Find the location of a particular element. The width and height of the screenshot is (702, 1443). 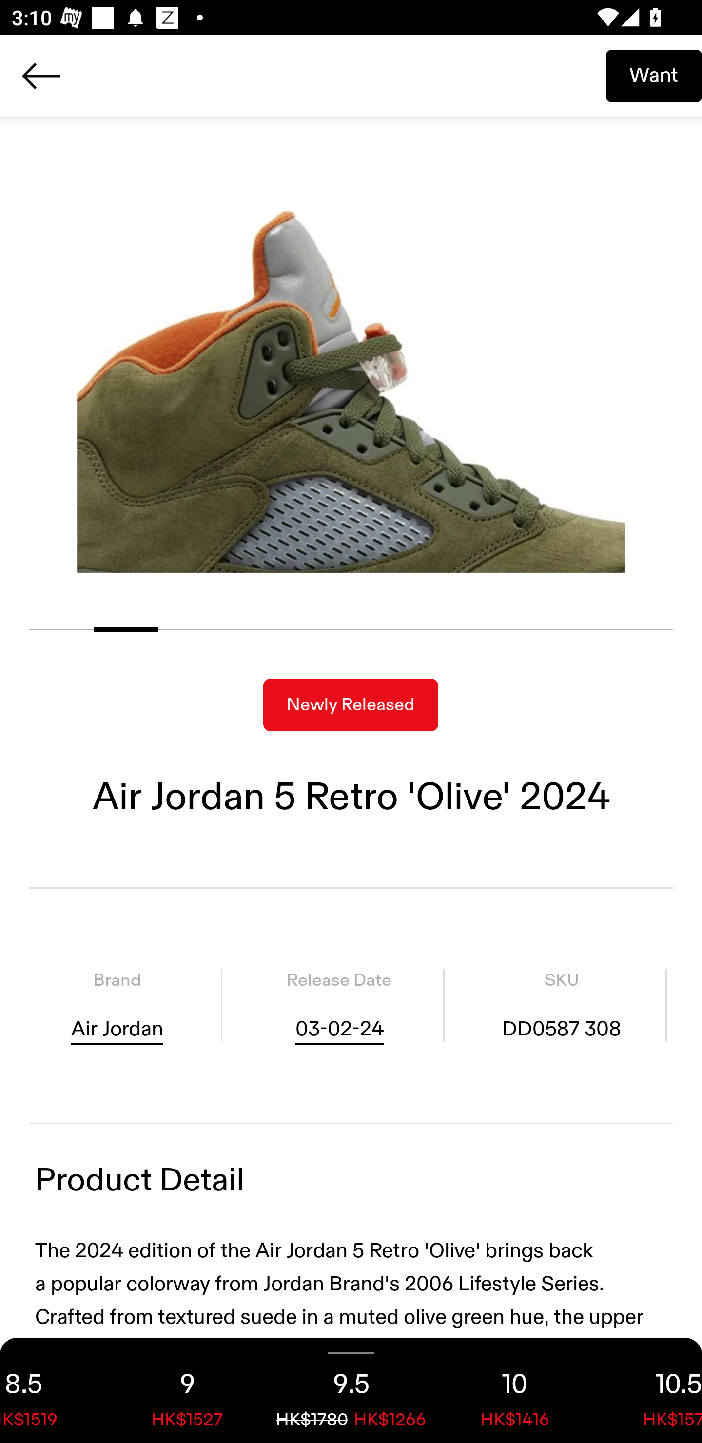

10.5 HK$1574 is located at coordinates (649, 1390).